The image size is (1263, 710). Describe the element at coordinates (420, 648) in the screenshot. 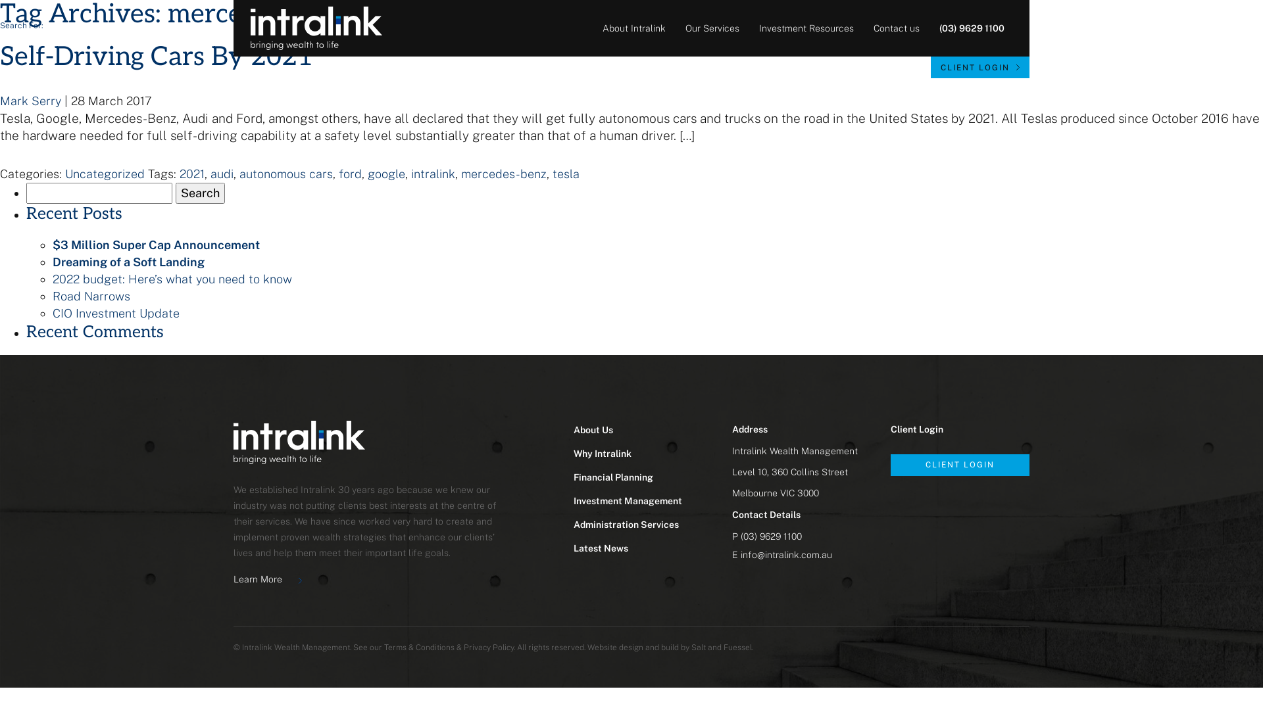

I see `Terms & Conditions` at that location.